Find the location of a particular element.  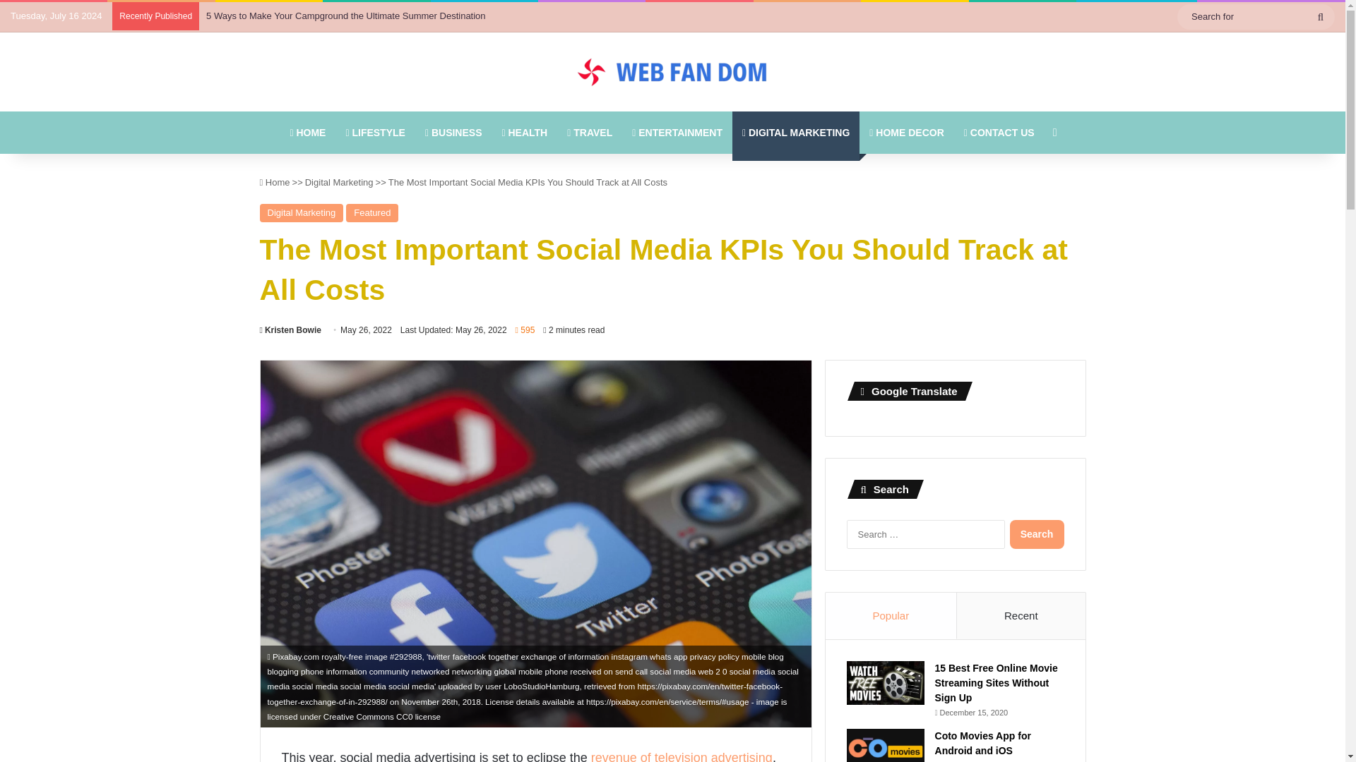

Digital Marketing is located at coordinates (302, 213).